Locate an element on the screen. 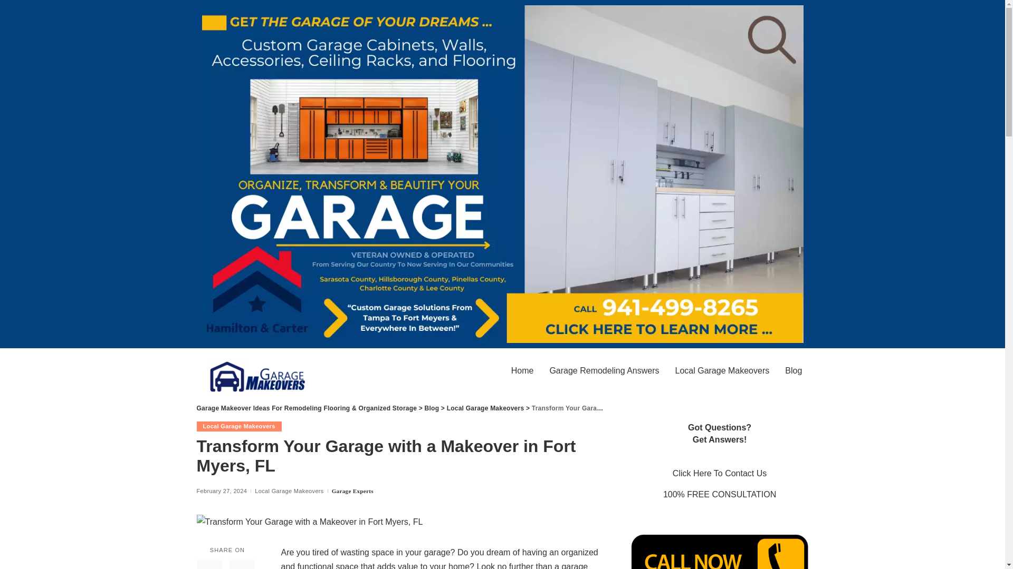  Facebook is located at coordinates (209, 564).